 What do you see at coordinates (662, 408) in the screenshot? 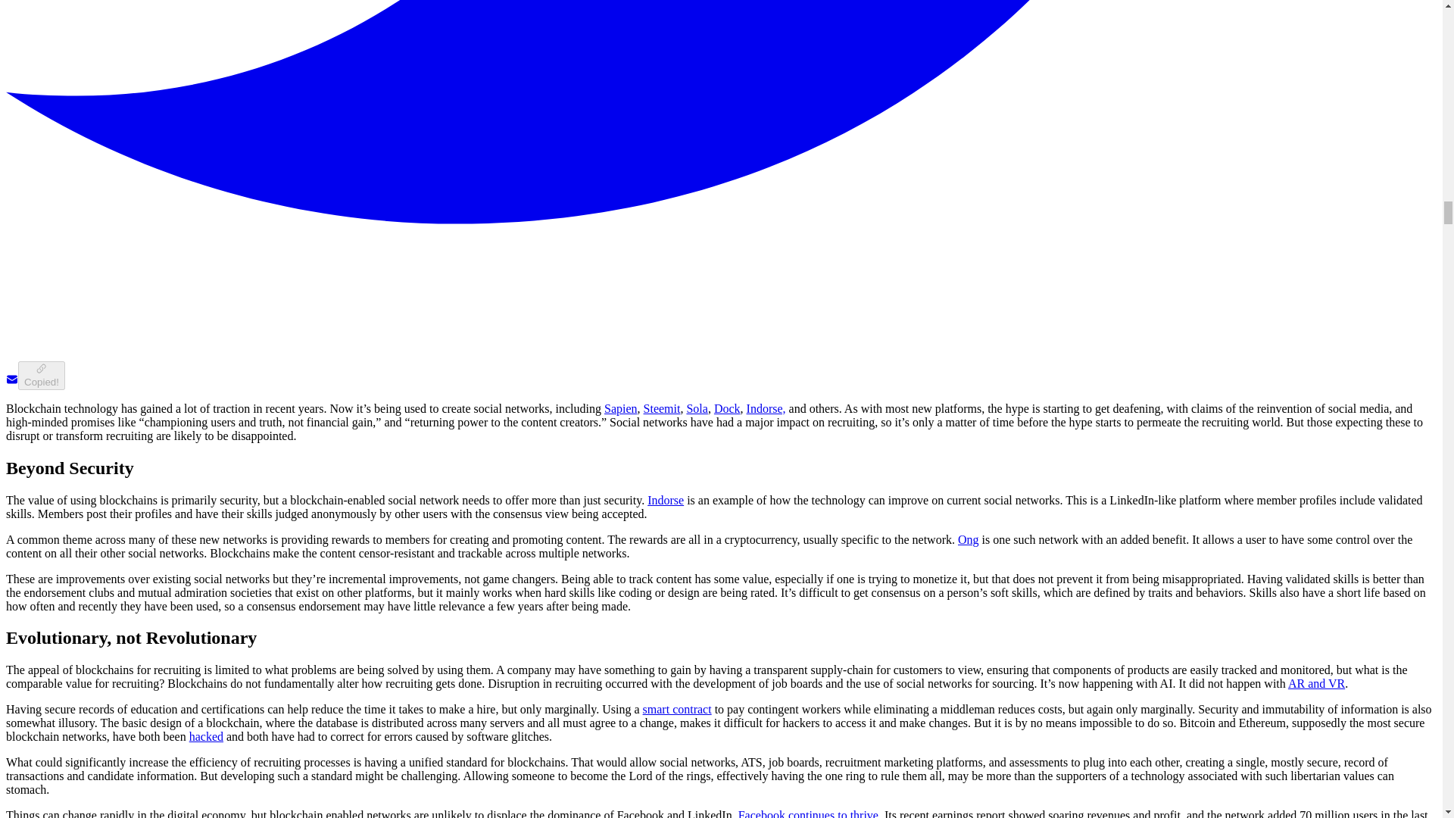
I see `Steemit` at bounding box center [662, 408].